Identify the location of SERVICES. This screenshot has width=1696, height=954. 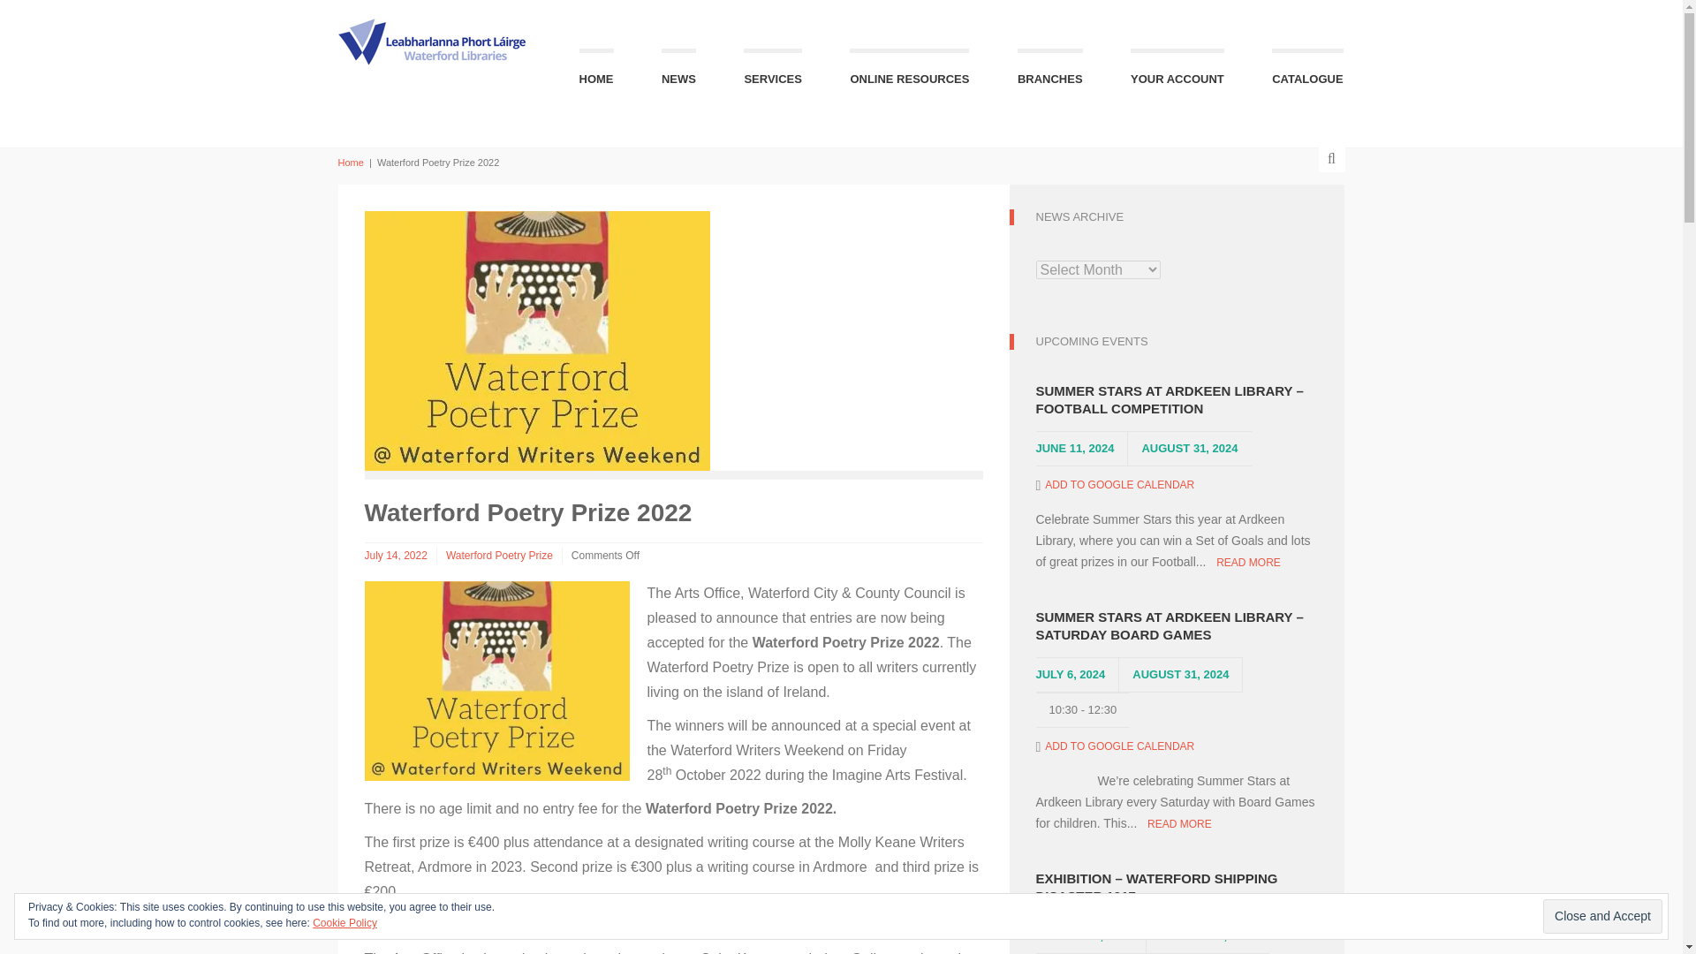
(773, 72).